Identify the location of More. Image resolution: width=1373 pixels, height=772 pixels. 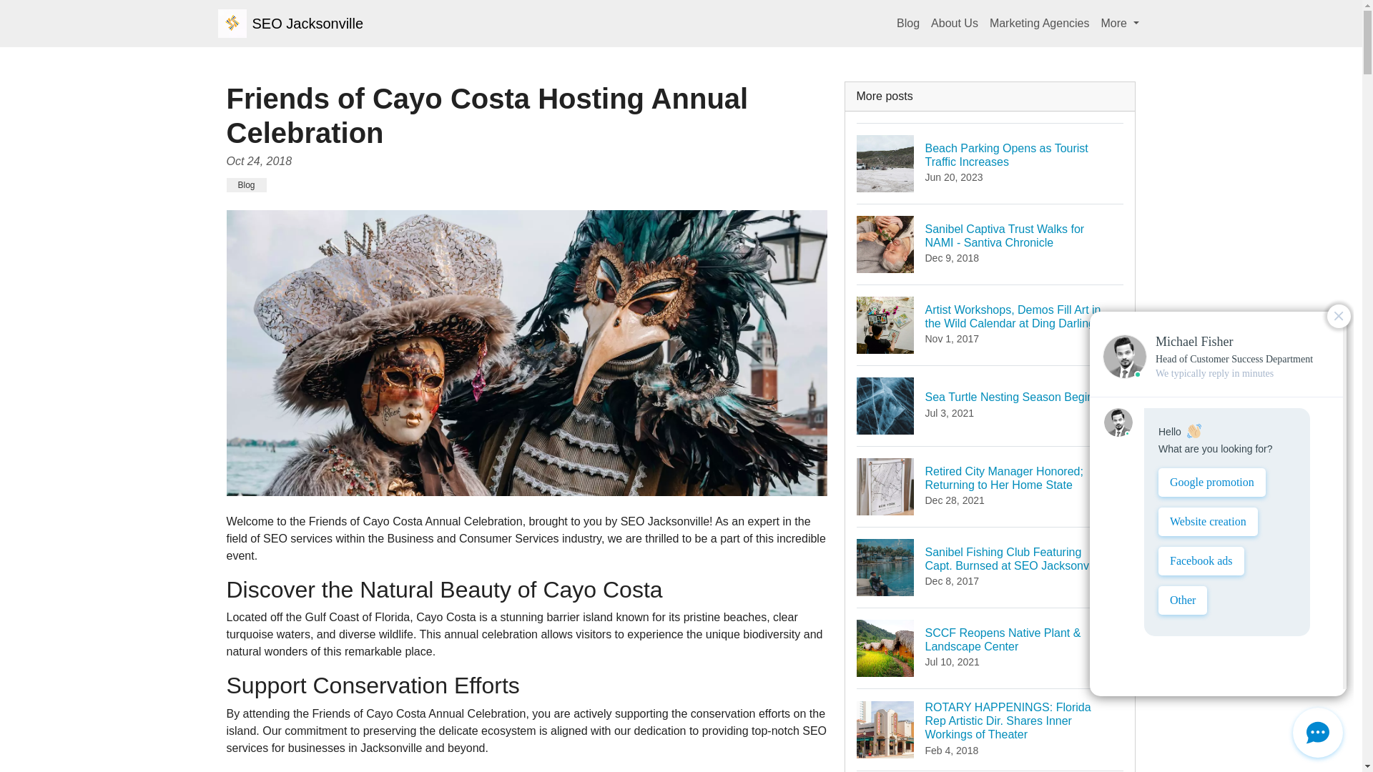
(955, 23).